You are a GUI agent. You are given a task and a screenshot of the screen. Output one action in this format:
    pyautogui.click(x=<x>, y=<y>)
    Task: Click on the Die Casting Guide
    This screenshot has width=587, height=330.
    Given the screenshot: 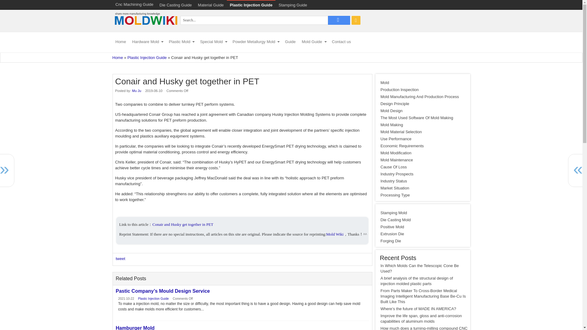 What is the action you would take?
    pyautogui.click(x=175, y=5)
    